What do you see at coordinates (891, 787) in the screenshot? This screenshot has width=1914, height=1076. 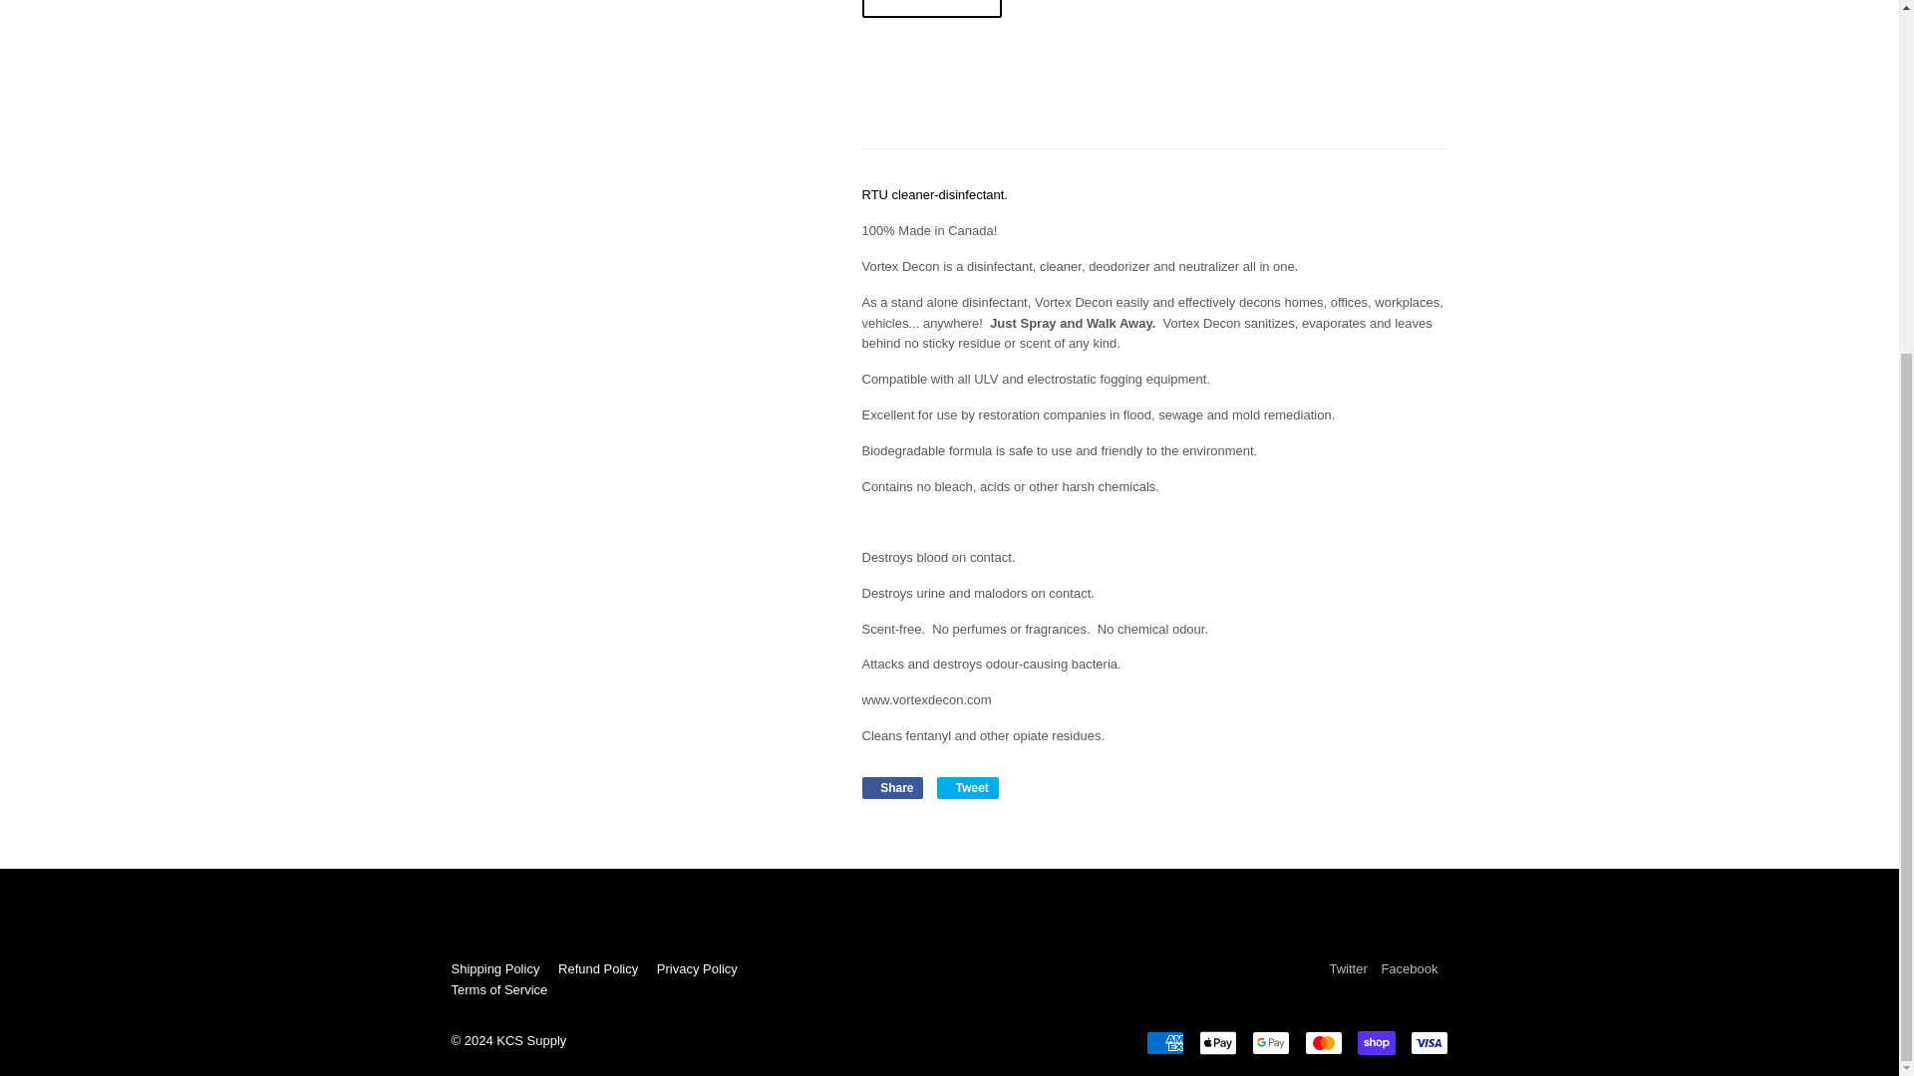 I see `Share on Facebook` at bounding box center [891, 787].